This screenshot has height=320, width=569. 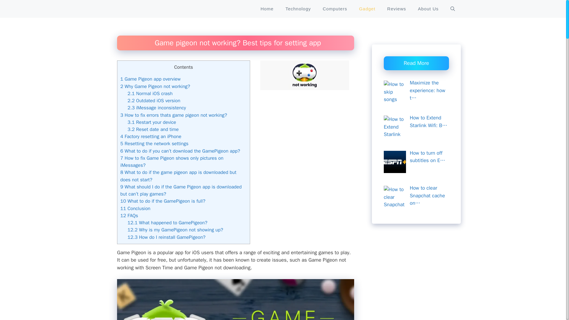 I want to click on Gadget, so click(x=367, y=9).